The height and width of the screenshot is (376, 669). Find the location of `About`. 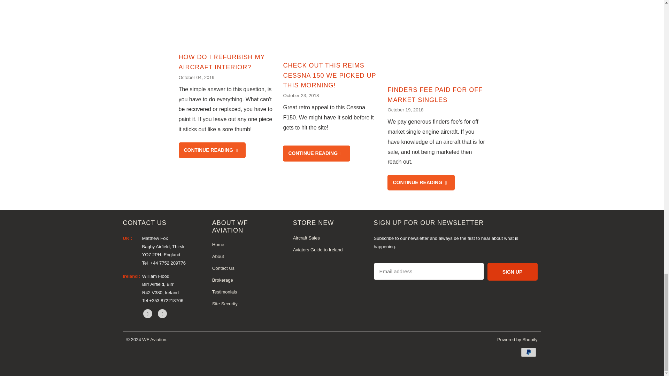

About is located at coordinates (218, 256).